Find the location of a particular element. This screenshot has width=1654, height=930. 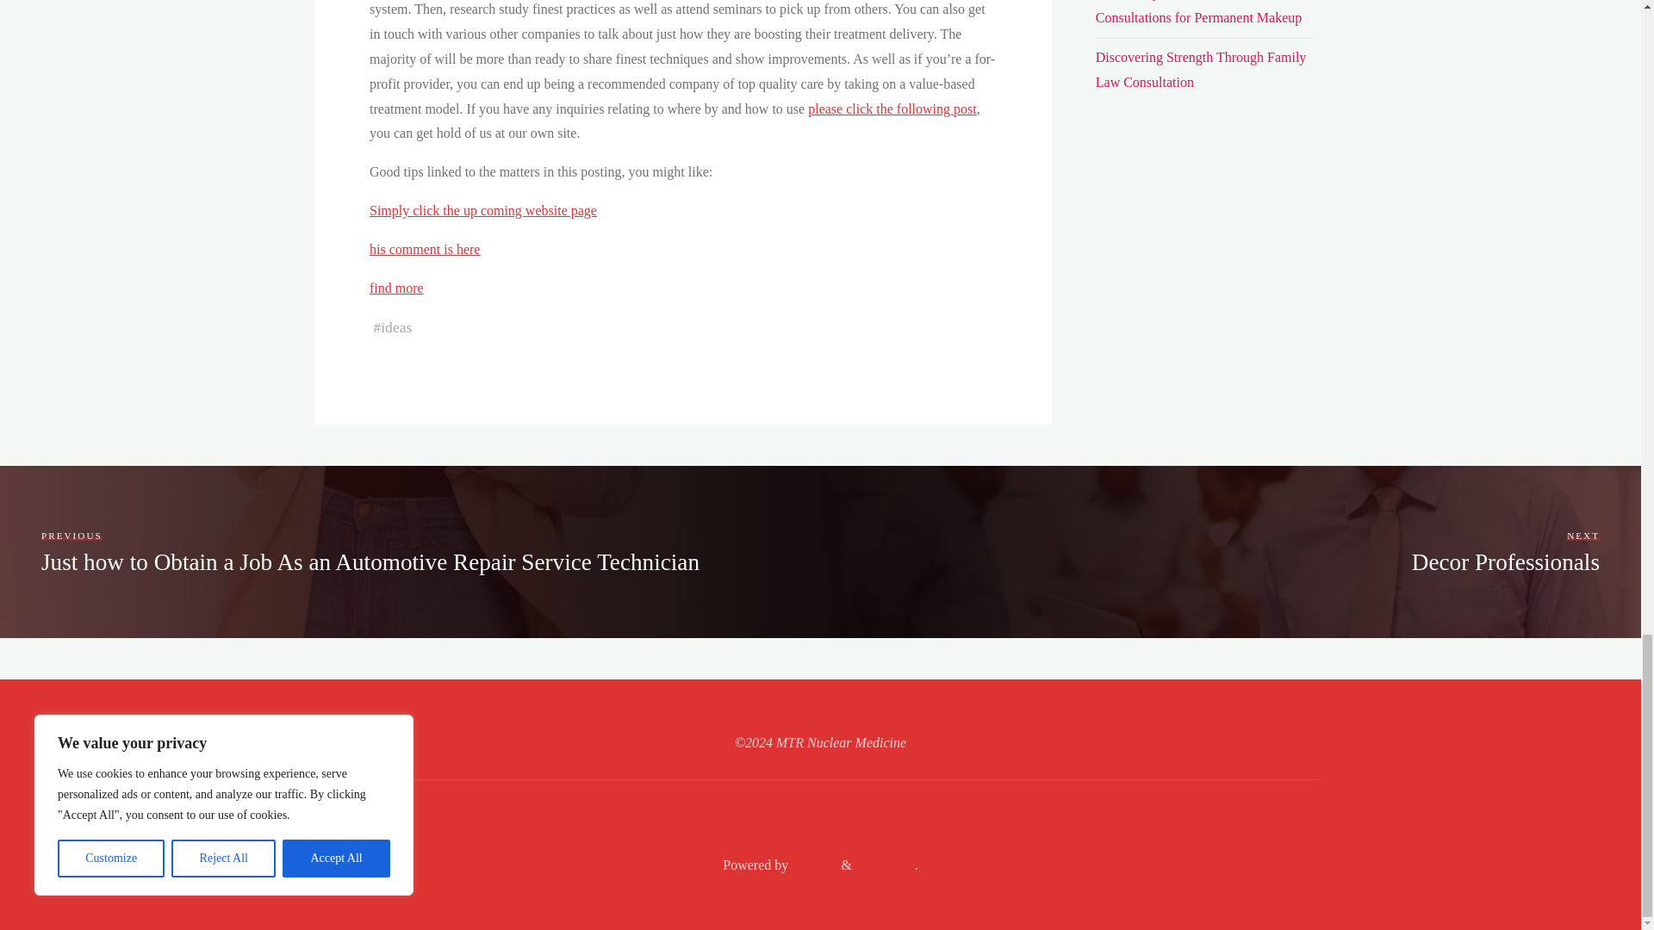

please click the following post is located at coordinates (892, 108).